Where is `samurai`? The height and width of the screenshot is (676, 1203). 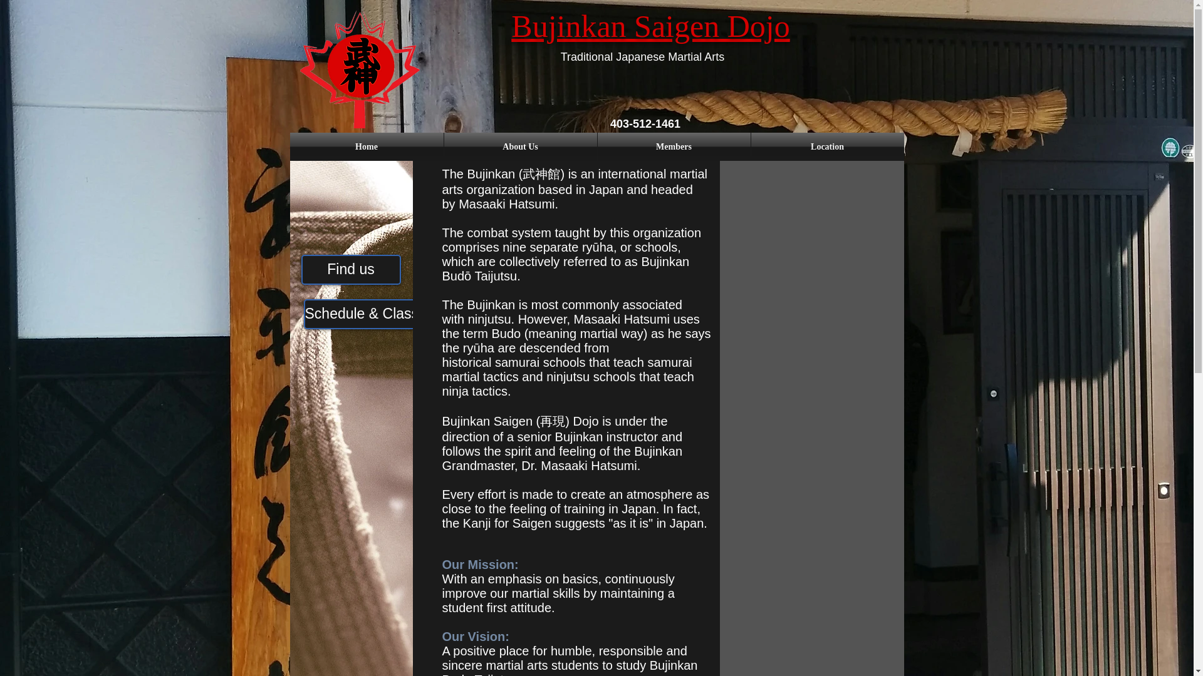 samurai is located at coordinates (516, 362).